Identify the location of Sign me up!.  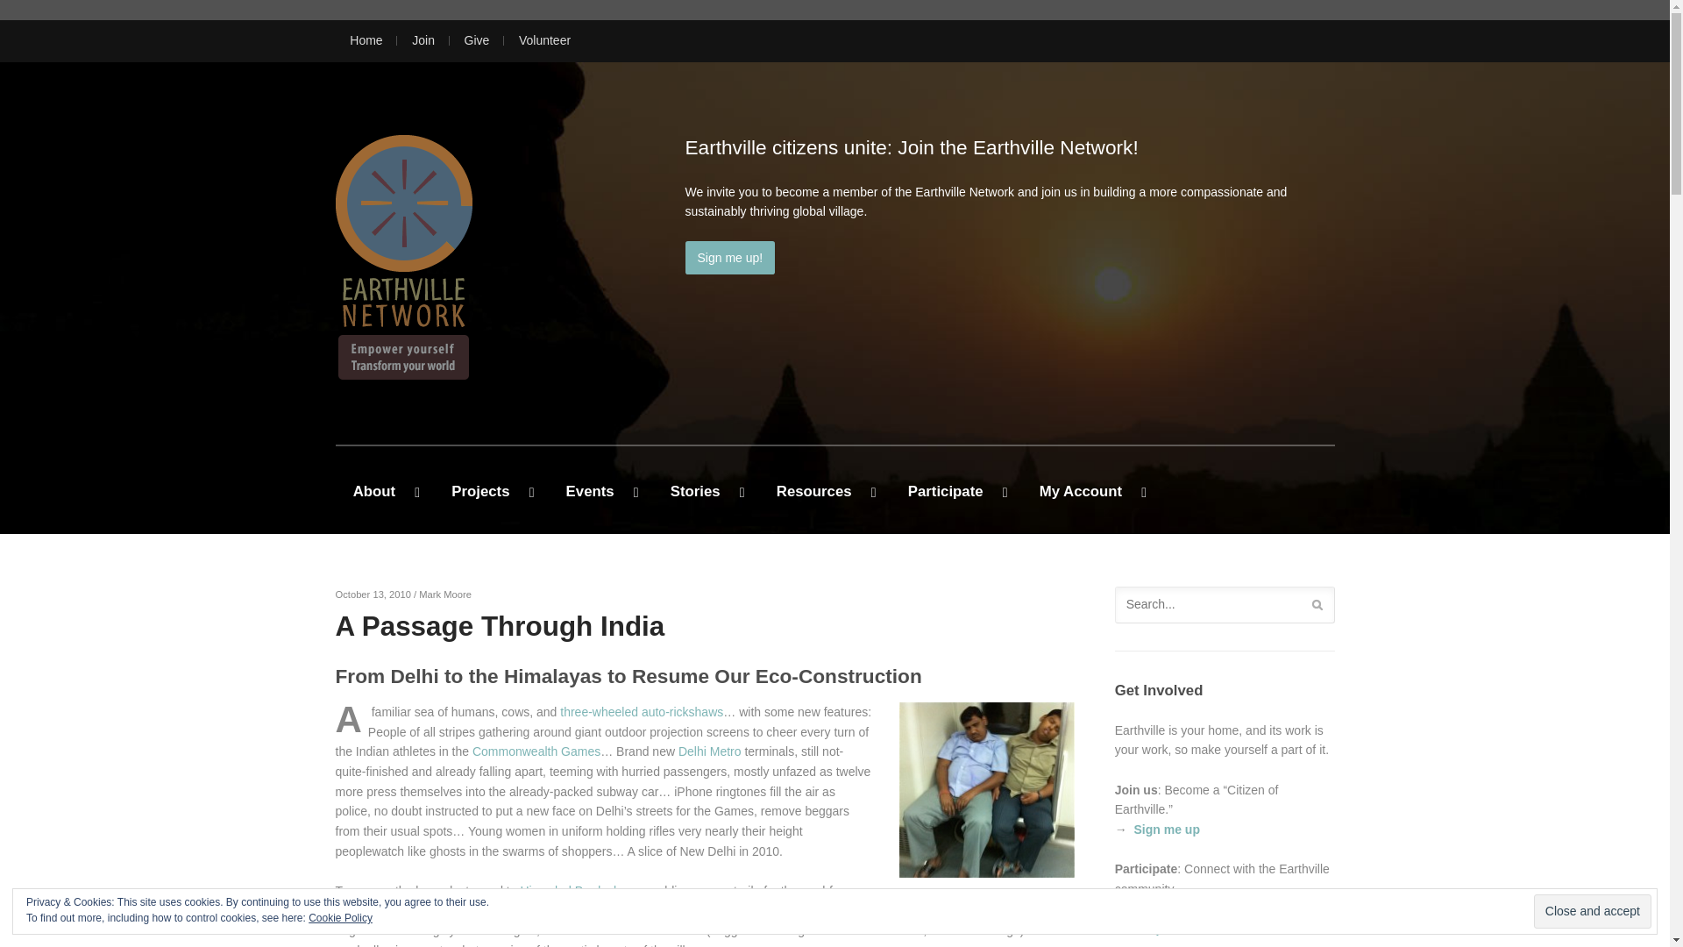
(730, 258).